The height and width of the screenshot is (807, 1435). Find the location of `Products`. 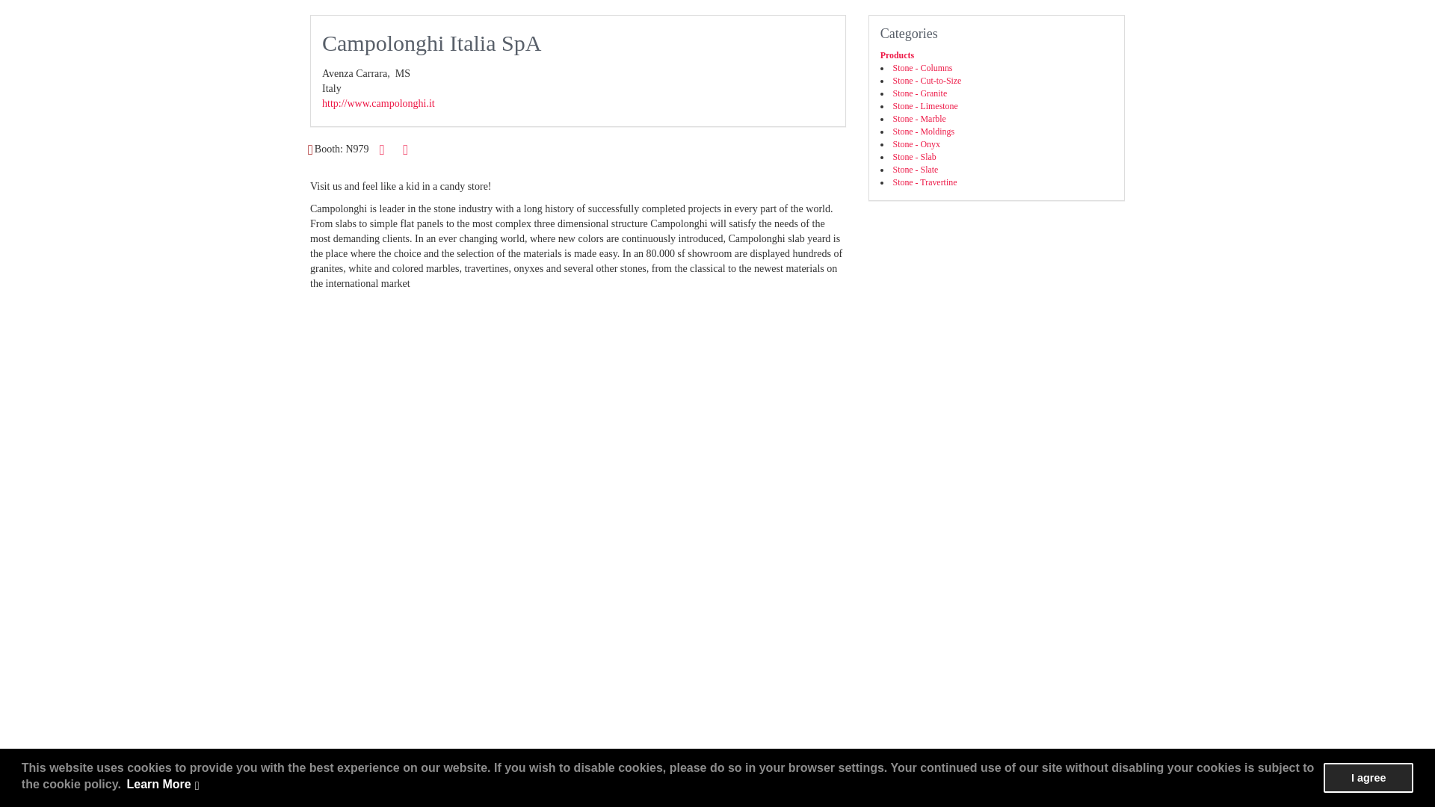

Products is located at coordinates (897, 55).